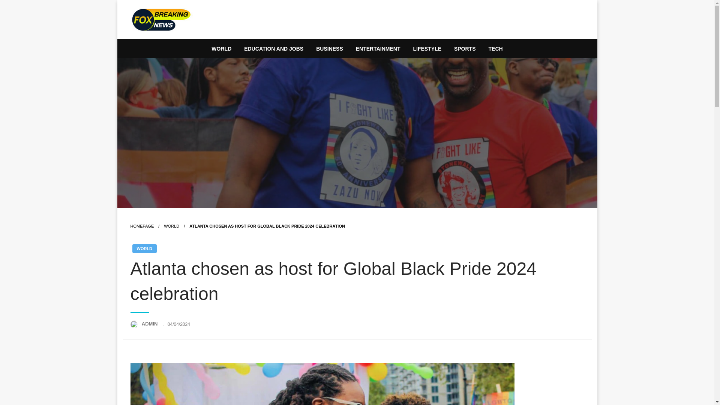 This screenshot has height=405, width=720. I want to click on Homepage, so click(142, 226).